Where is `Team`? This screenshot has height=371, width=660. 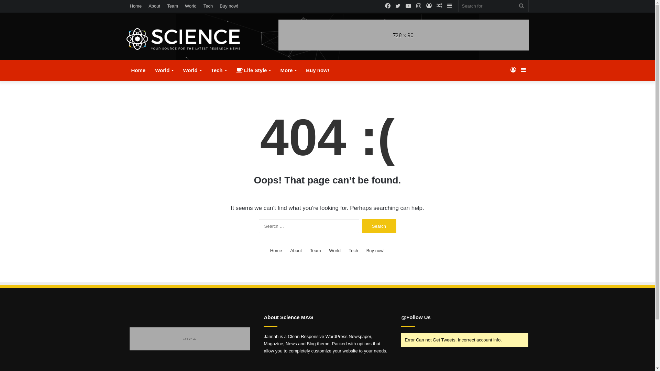
Team is located at coordinates (173, 6).